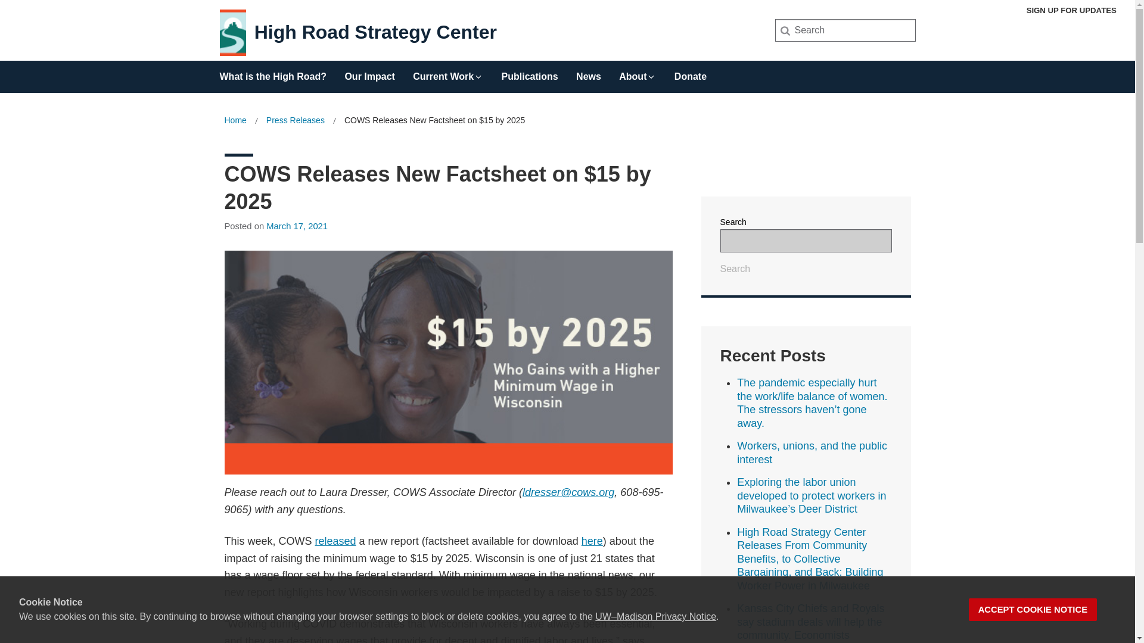  Describe the element at coordinates (2, 2) in the screenshot. I see `Skip to main content` at that location.